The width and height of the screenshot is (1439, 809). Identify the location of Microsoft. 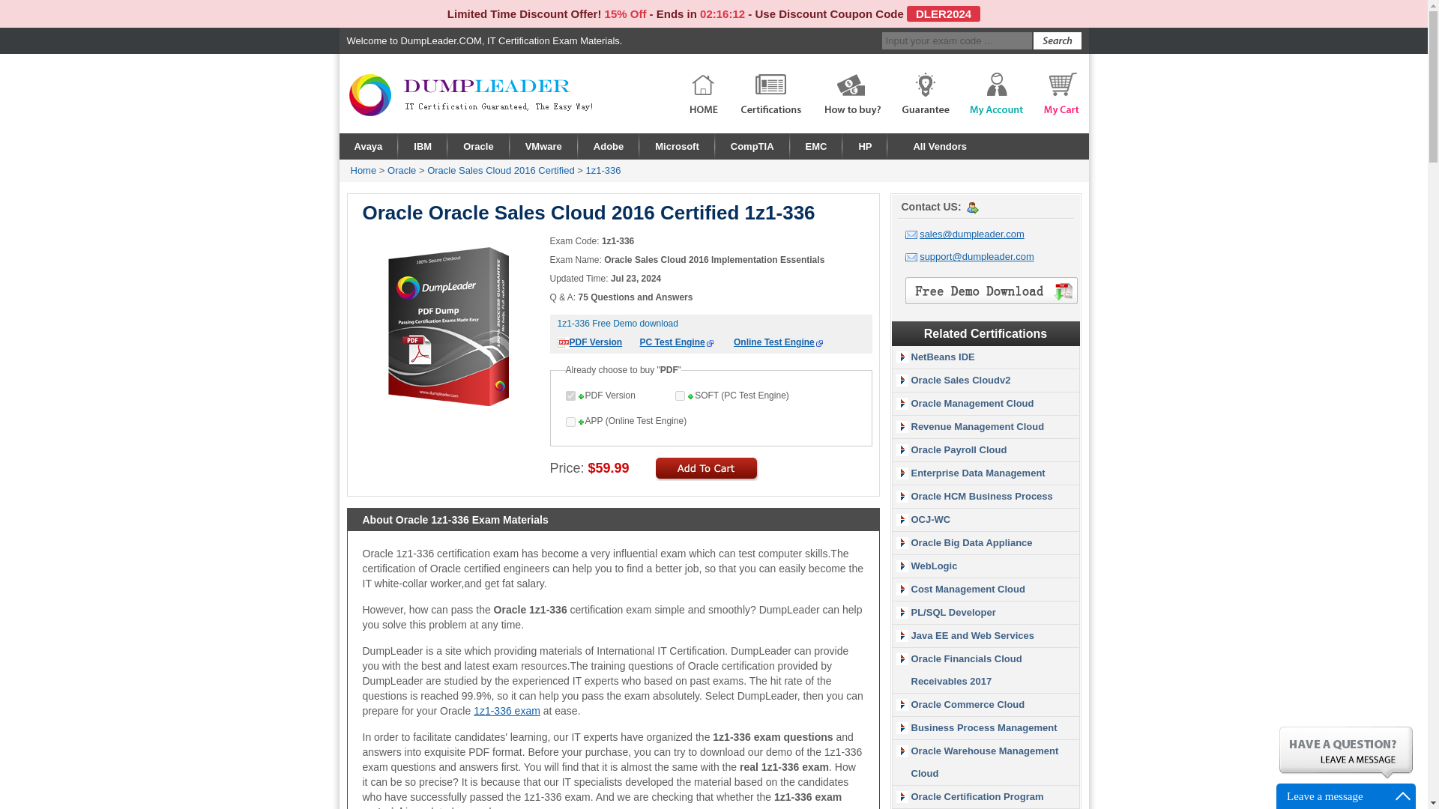
(678, 146).